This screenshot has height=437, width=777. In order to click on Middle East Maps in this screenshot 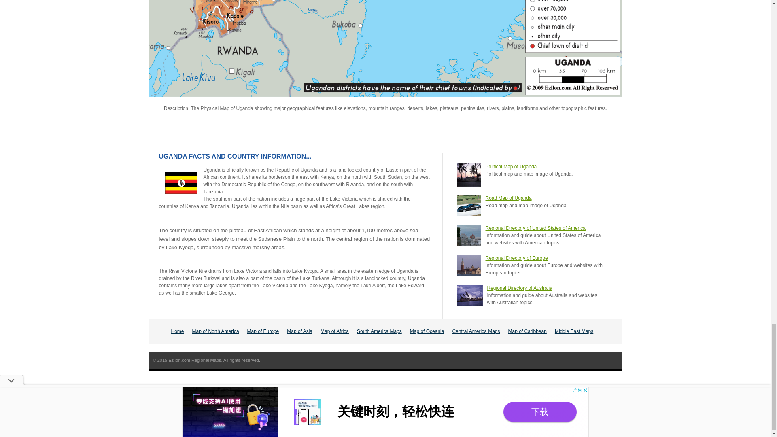, I will do `click(574, 331)`.